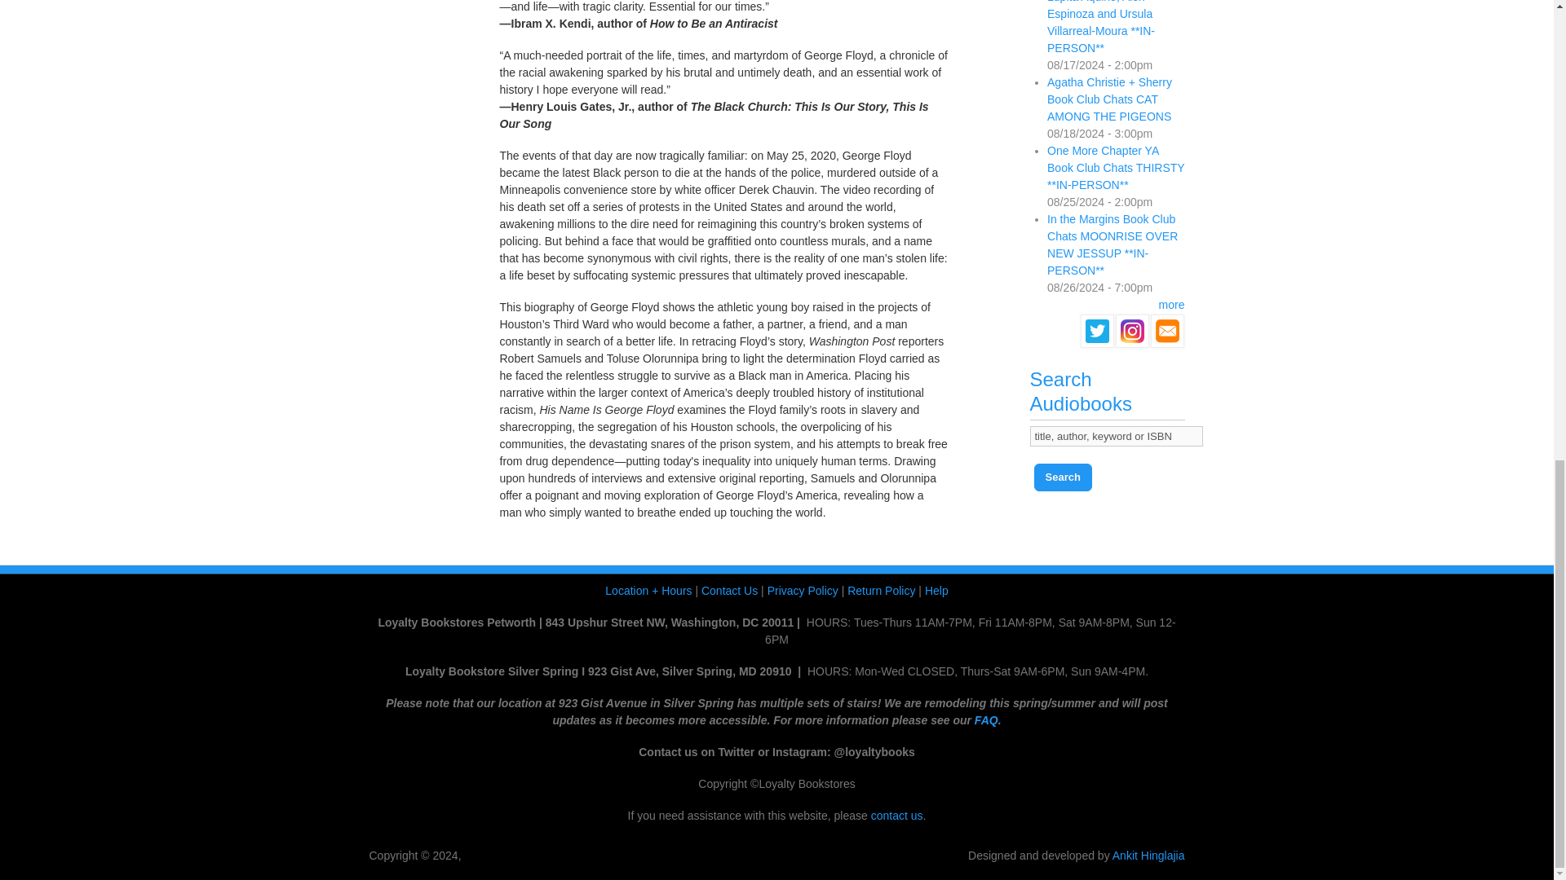 The height and width of the screenshot is (880, 1566). I want to click on title, author, keyword or ISBN, so click(1116, 435).